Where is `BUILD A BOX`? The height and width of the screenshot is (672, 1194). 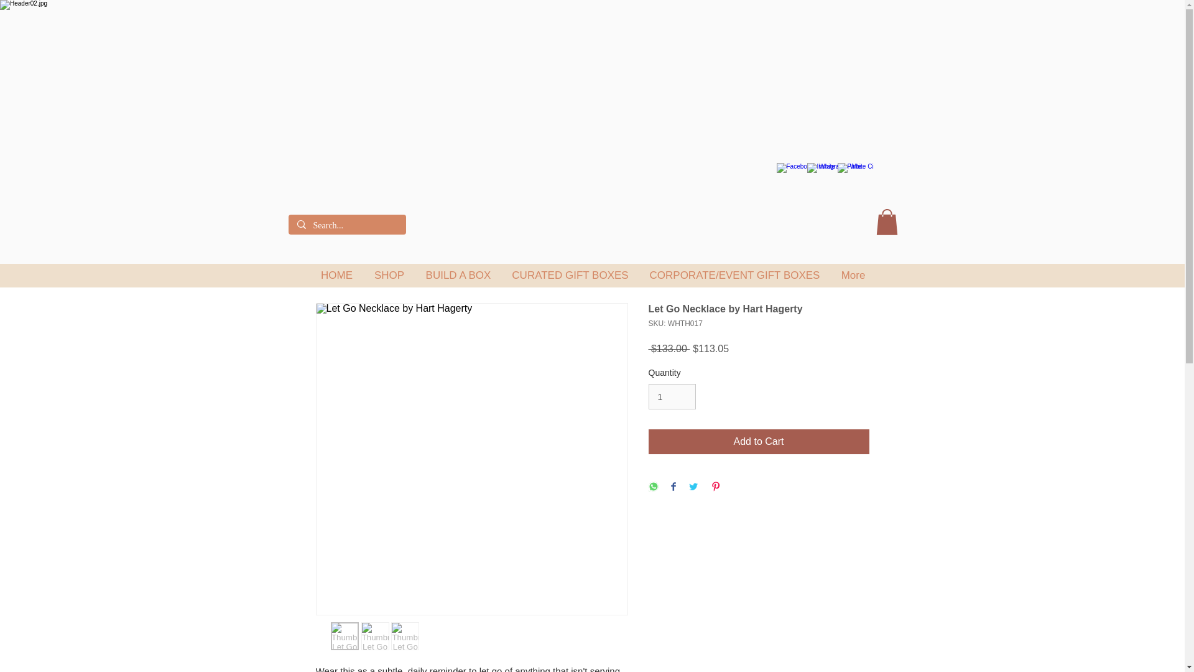 BUILD A BOX is located at coordinates (458, 275).